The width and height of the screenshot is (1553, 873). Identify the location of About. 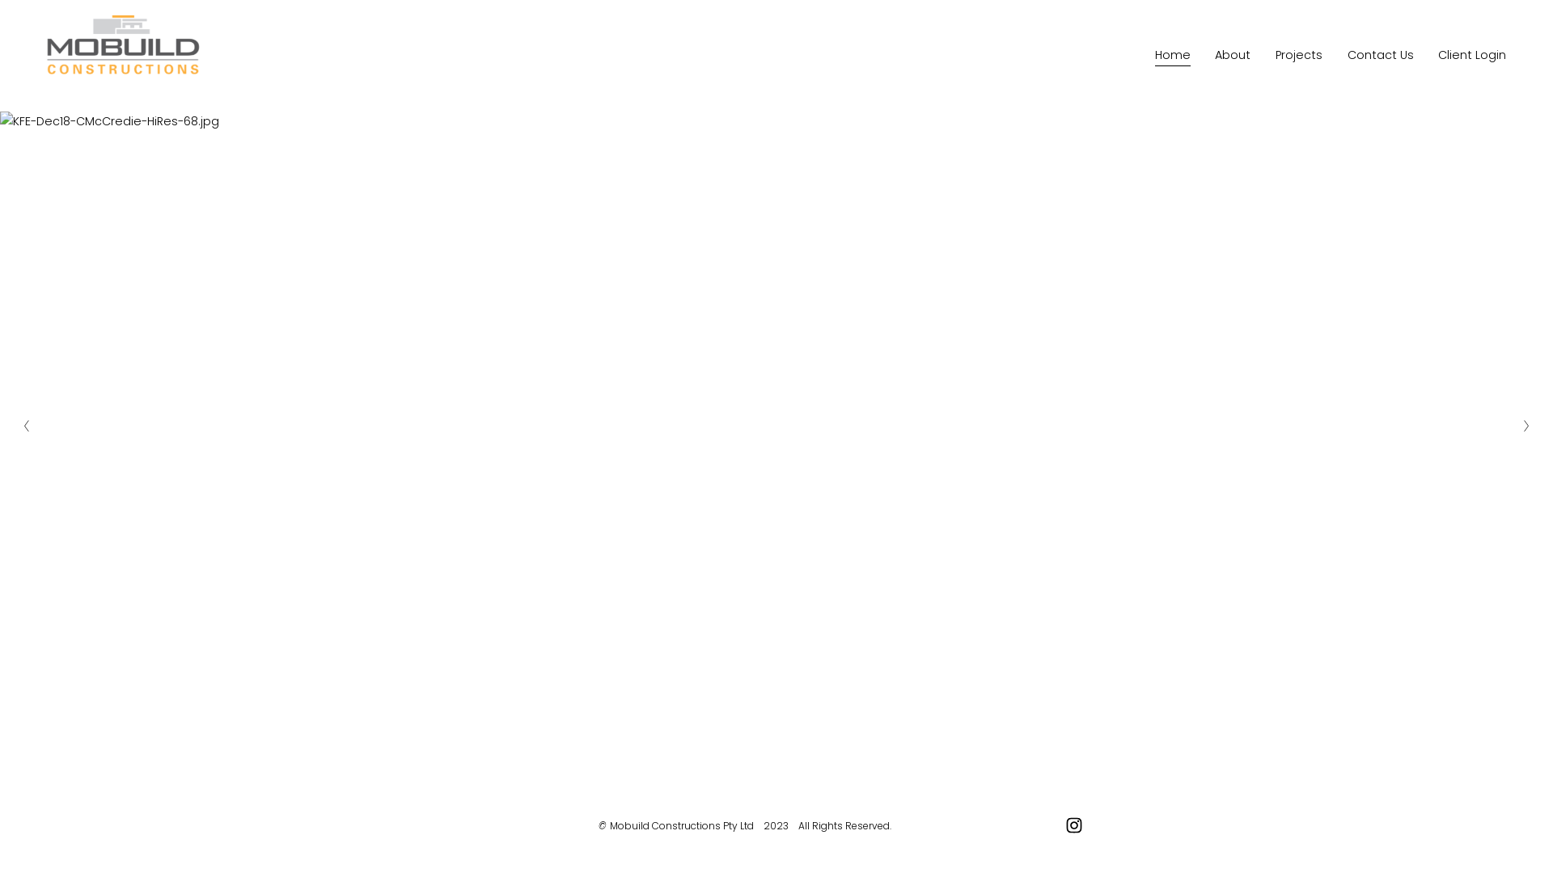
(1233, 57).